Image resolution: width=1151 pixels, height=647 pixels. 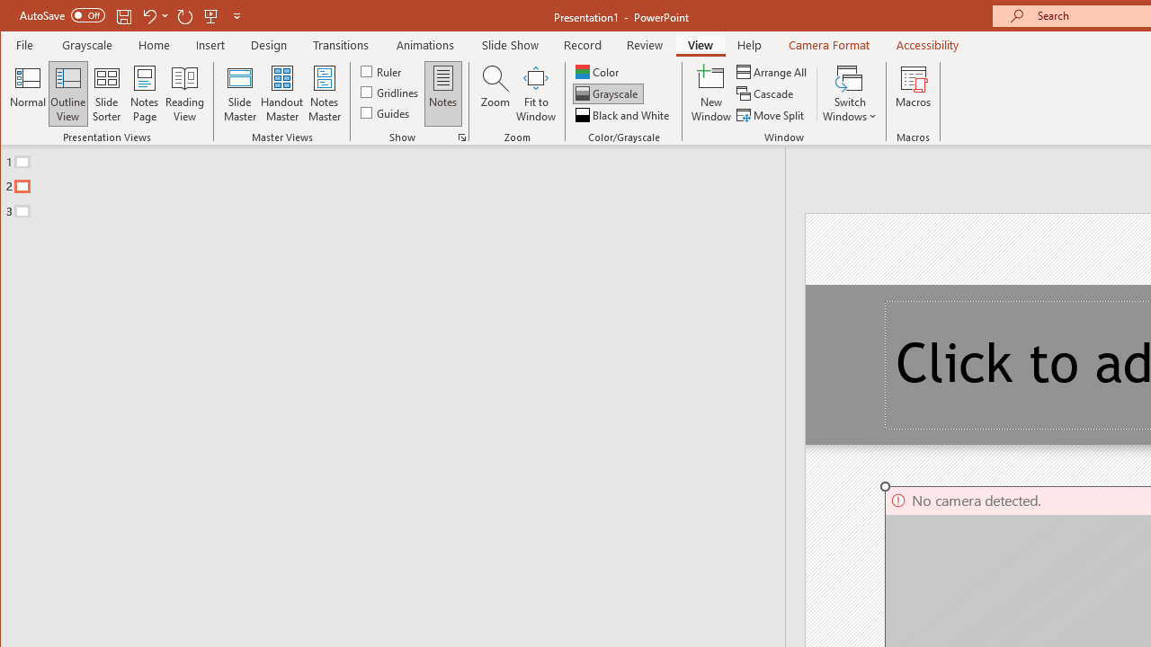 What do you see at coordinates (624, 115) in the screenshot?
I see `Black and White` at bounding box center [624, 115].